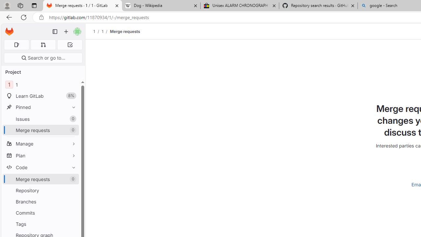 Image resolution: width=421 pixels, height=237 pixels. I want to click on Unpin Issues, so click(72, 119).